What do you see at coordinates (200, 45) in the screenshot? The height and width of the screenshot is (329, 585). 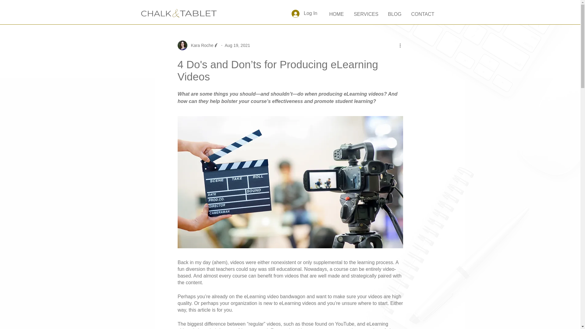 I see `Kara Roche` at bounding box center [200, 45].